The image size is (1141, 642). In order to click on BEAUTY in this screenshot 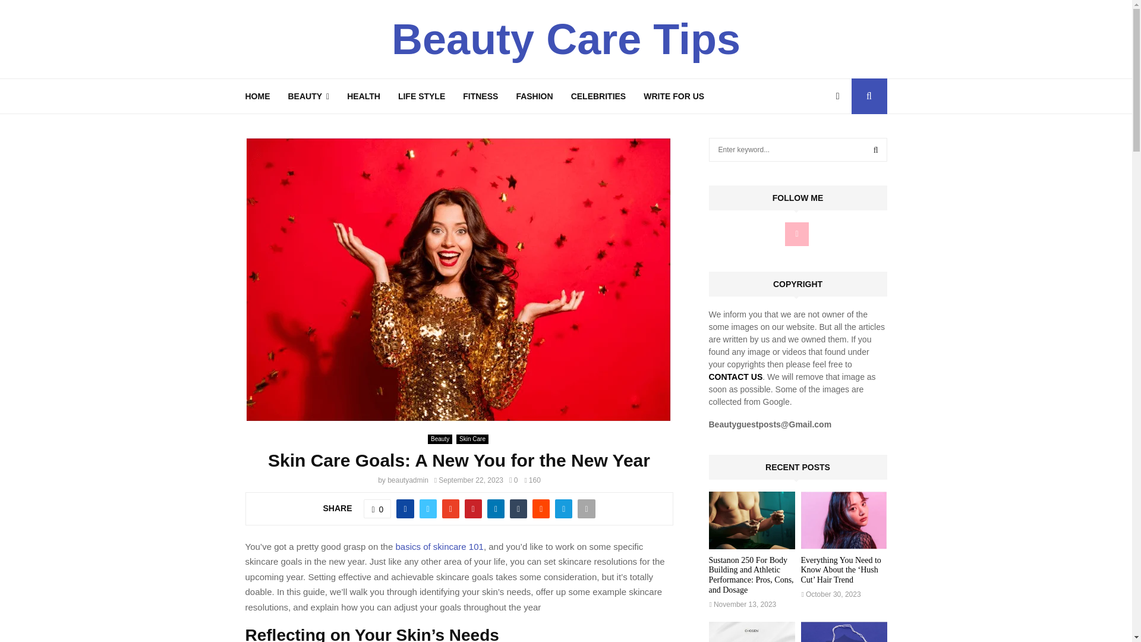, I will do `click(308, 96)`.